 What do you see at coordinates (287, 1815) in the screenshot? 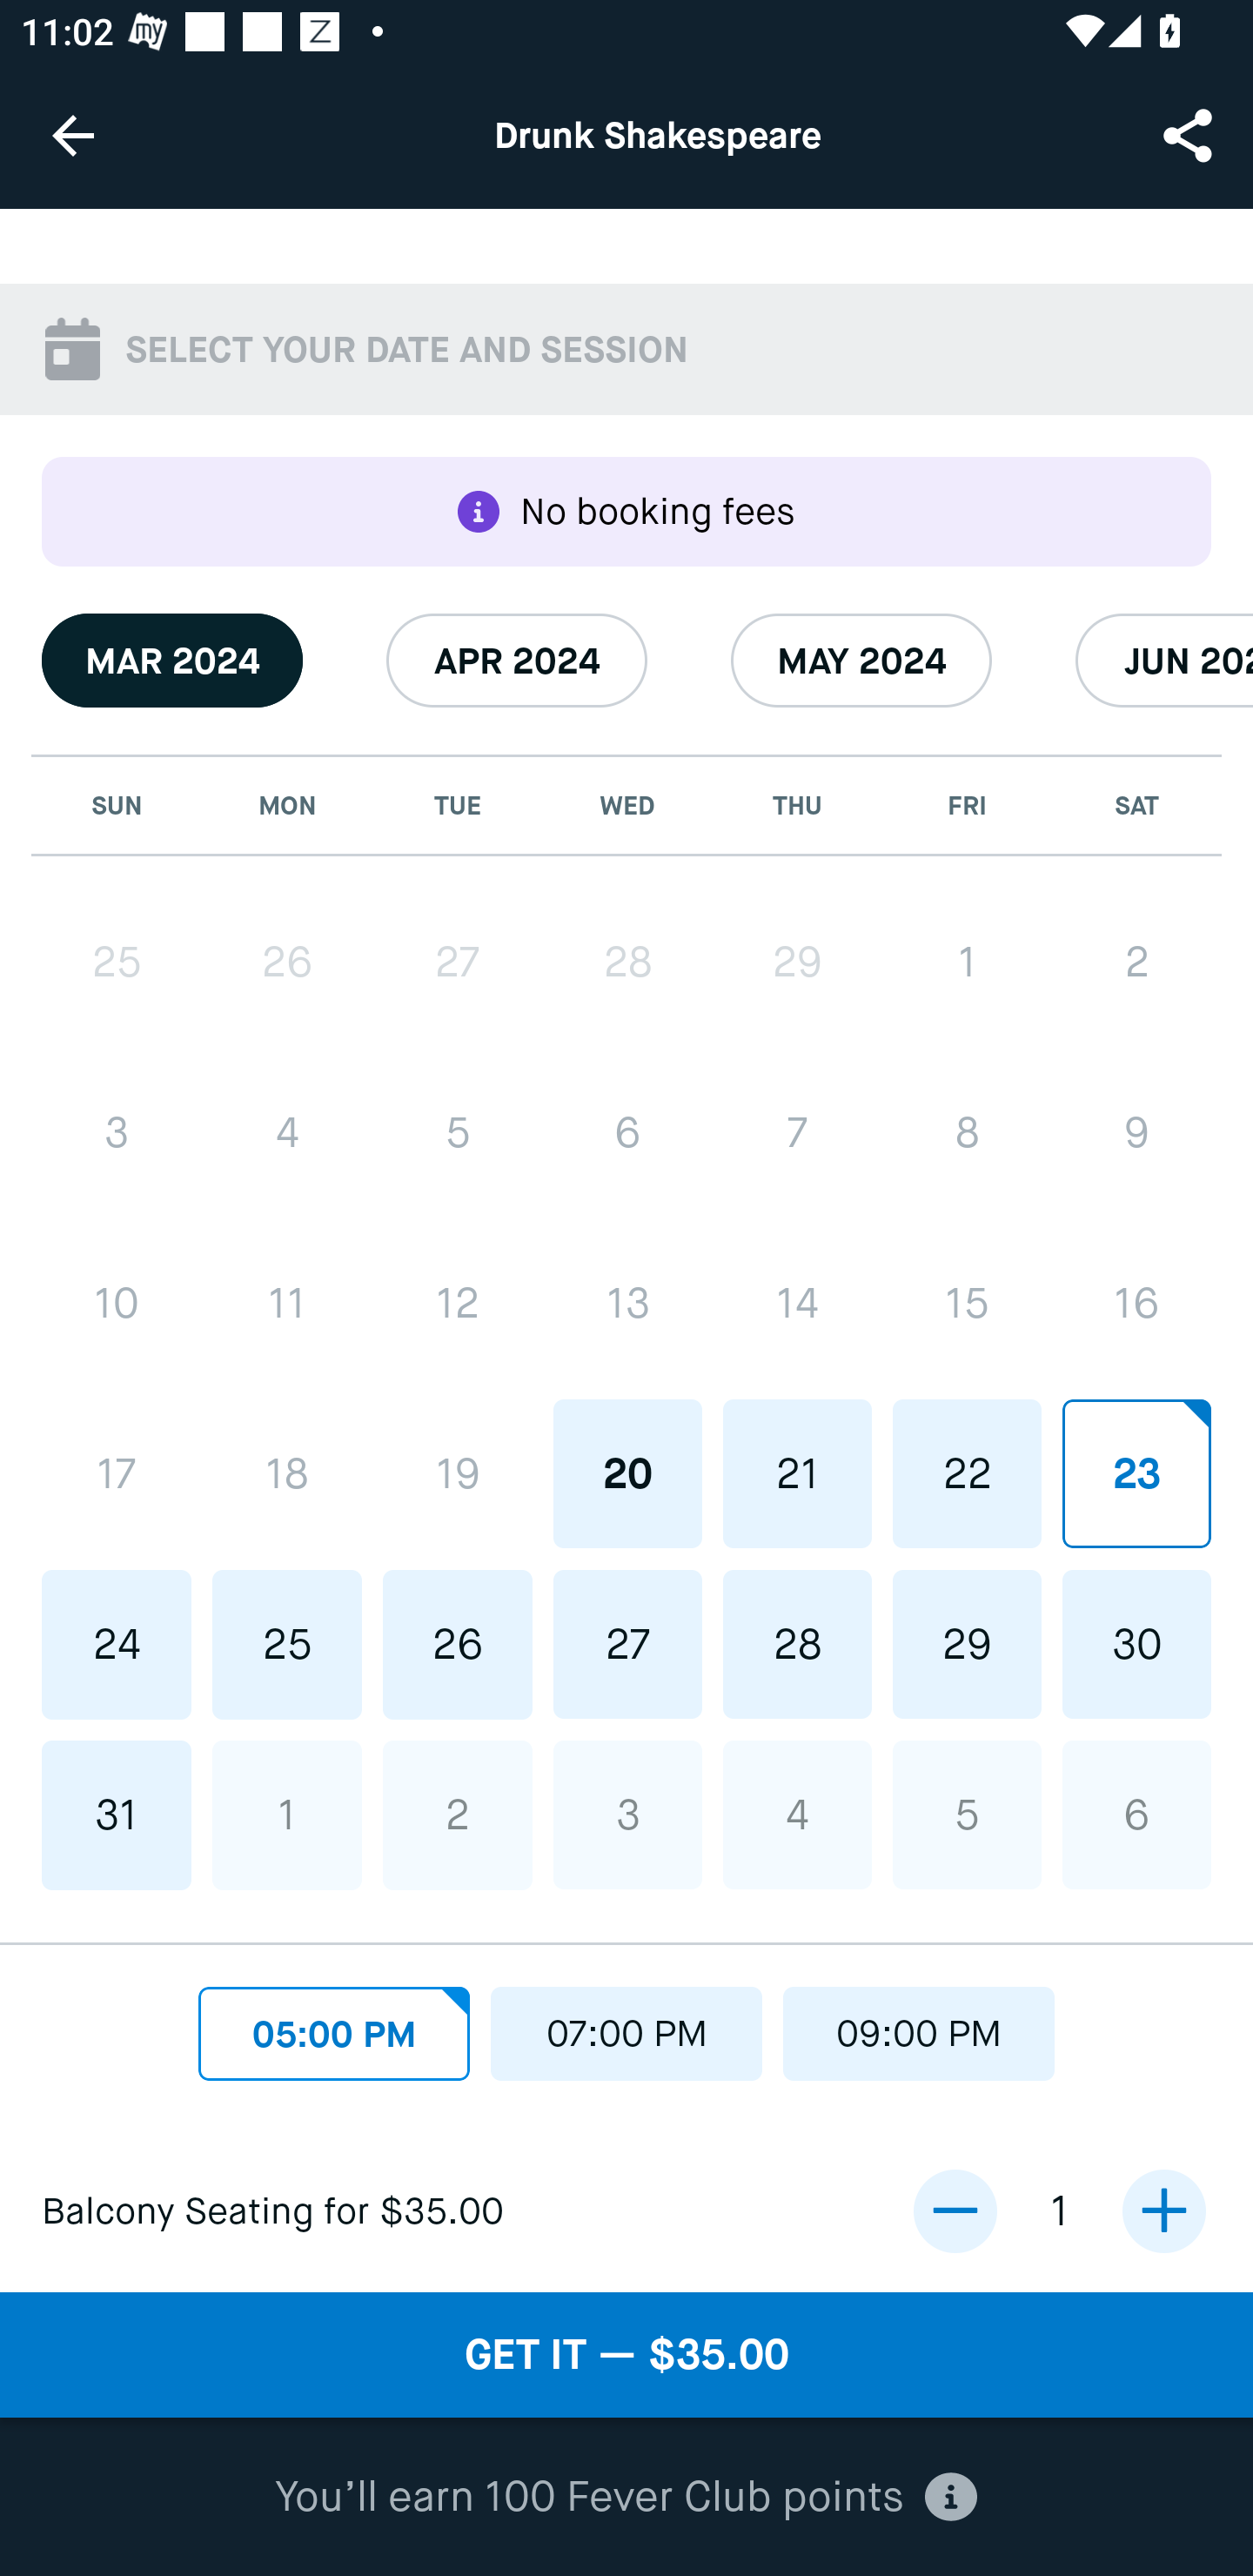
I see `1` at bounding box center [287, 1815].